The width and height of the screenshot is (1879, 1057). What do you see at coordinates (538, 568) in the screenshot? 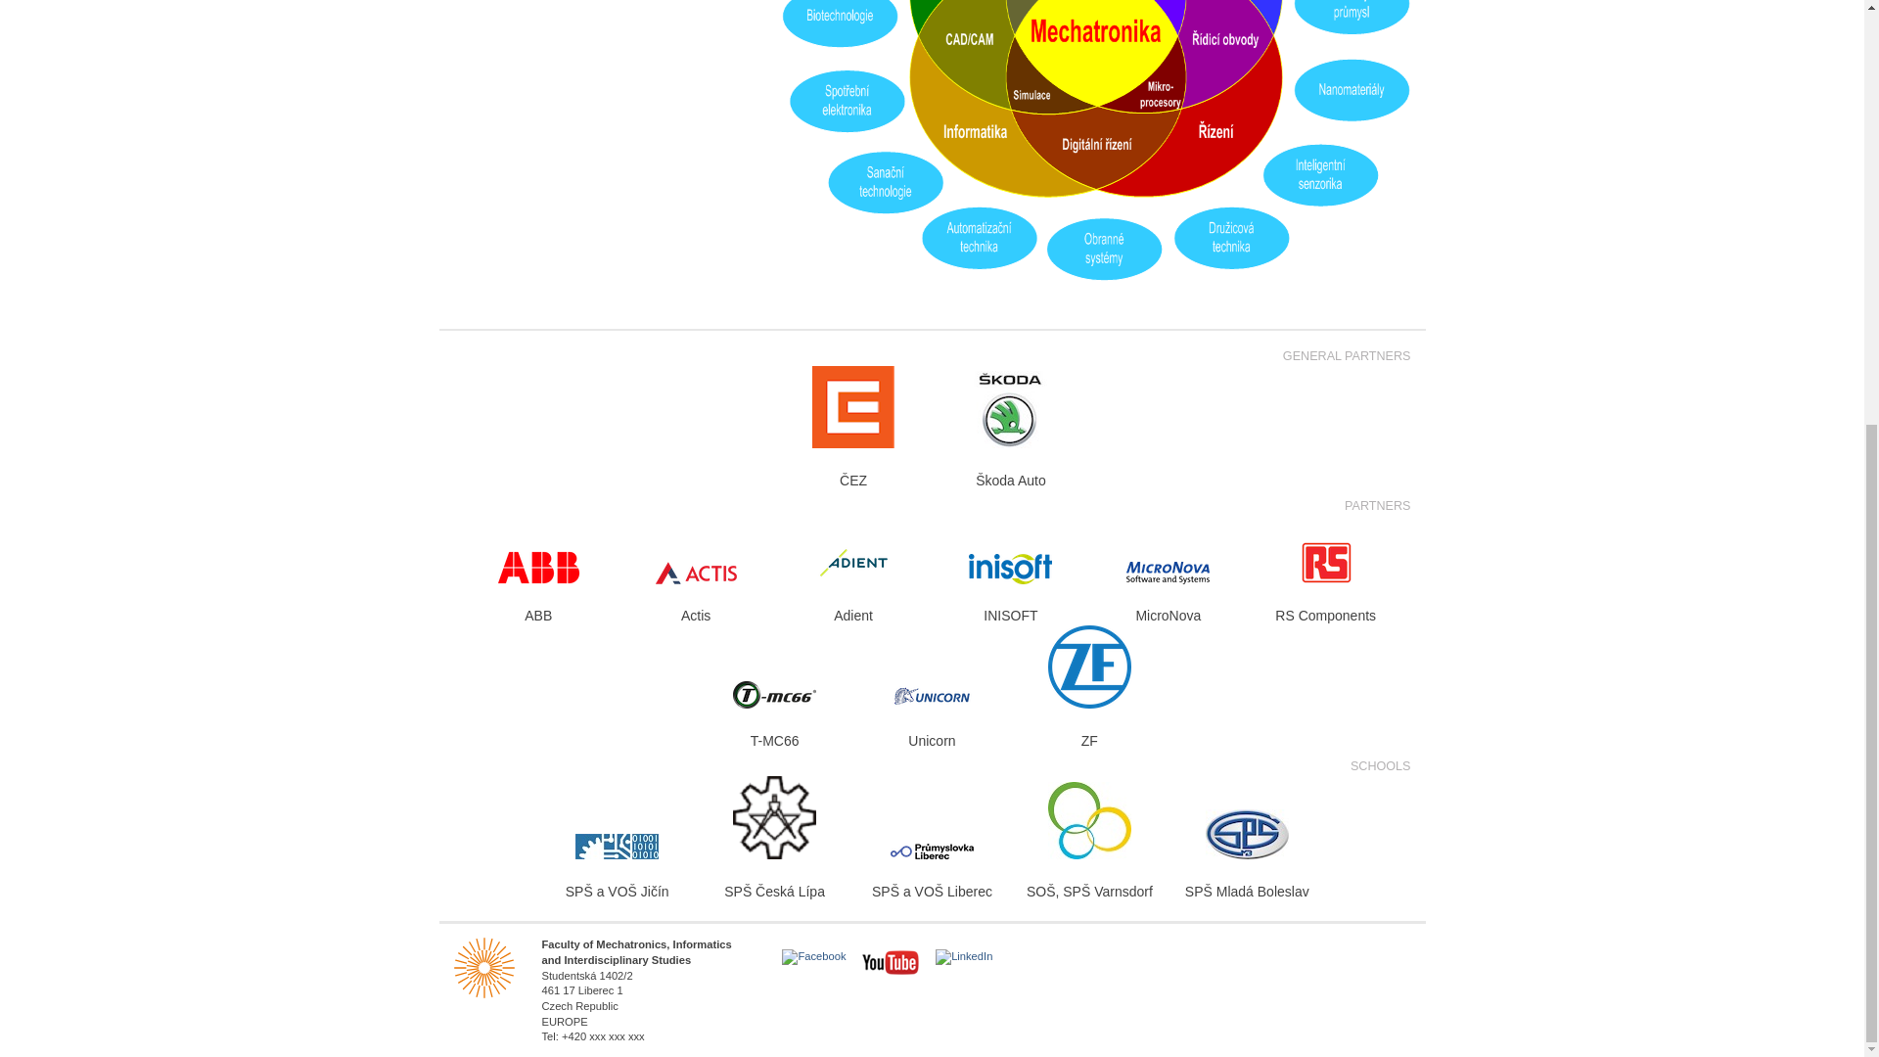
I see `ABB` at bounding box center [538, 568].